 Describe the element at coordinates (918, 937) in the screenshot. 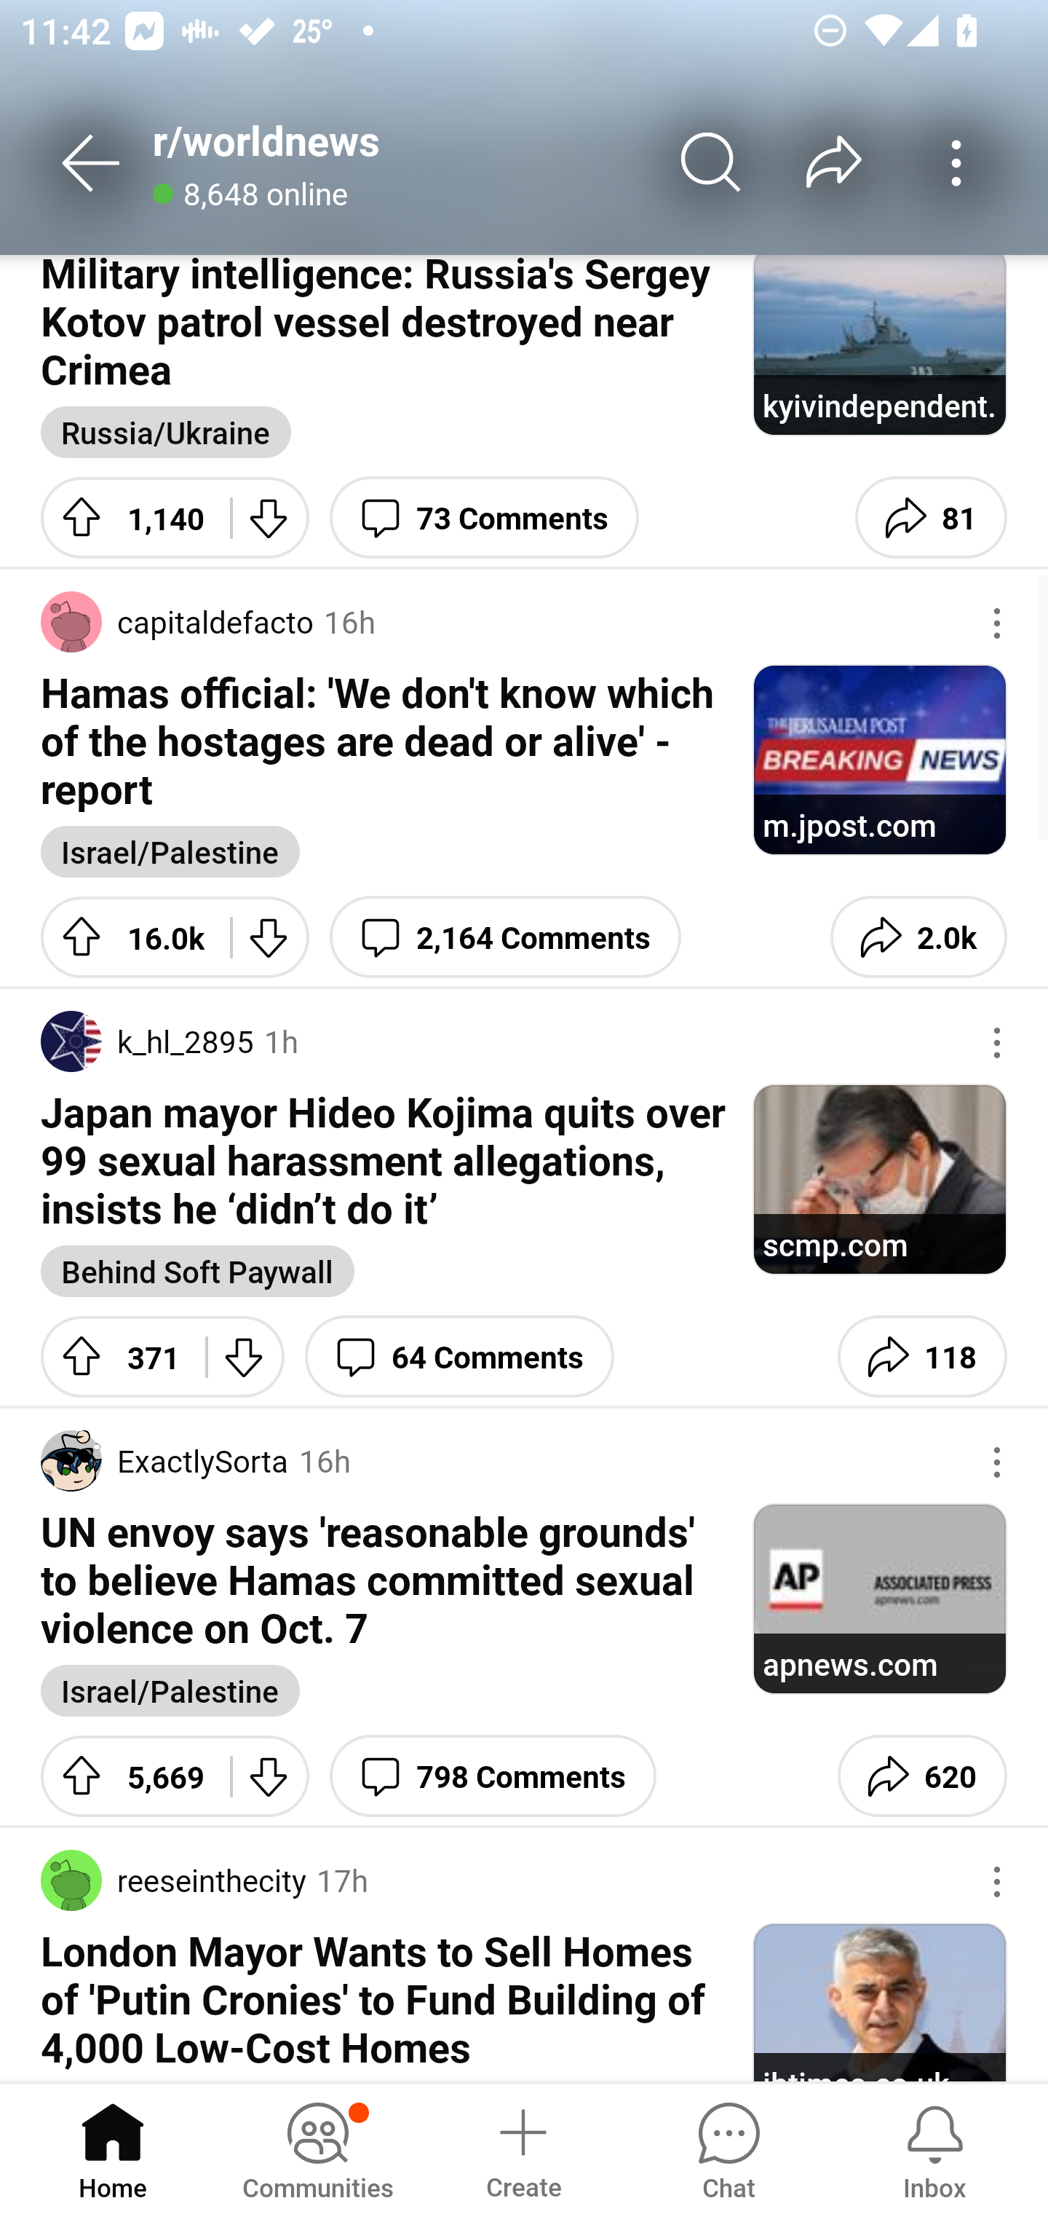

I see `Share 2.0k` at that location.